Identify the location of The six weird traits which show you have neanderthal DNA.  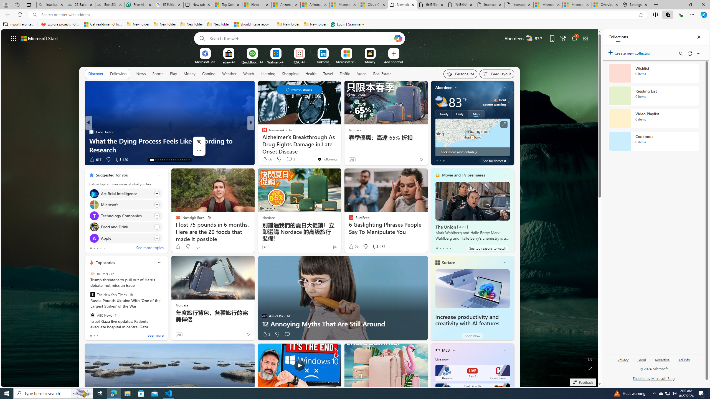
(169, 145).